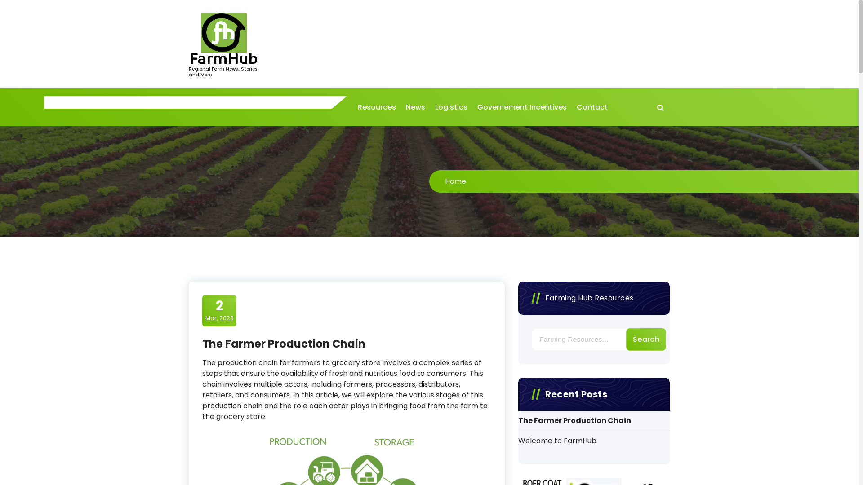  What do you see at coordinates (219, 311) in the screenshot?
I see `2
Mar, 2023` at bounding box center [219, 311].